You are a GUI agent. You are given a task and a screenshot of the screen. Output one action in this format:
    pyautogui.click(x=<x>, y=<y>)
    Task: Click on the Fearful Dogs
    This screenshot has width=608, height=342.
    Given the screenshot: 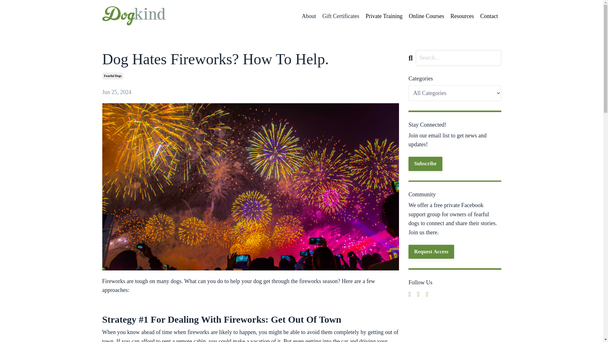 What is the action you would take?
    pyautogui.click(x=113, y=76)
    